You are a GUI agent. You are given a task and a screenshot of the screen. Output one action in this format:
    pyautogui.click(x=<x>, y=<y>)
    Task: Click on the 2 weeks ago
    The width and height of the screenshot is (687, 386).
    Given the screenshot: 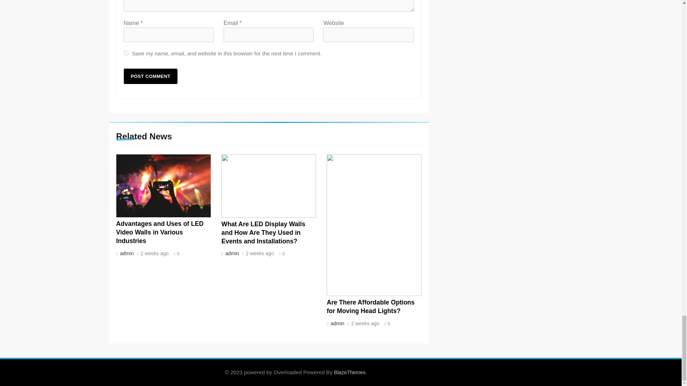 What is the action you would take?
    pyautogui.click(x=155, y=254)
    